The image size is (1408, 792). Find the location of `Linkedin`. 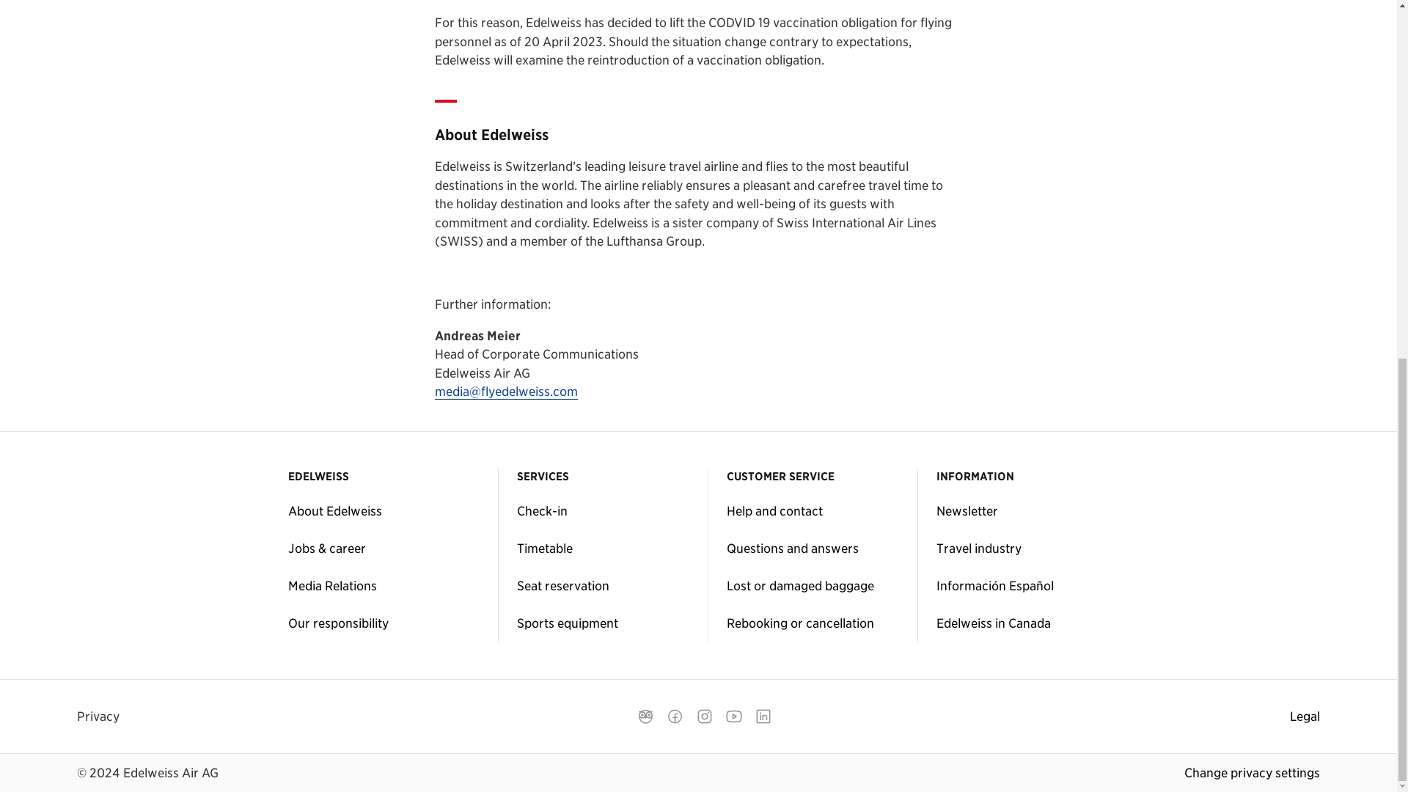

Linkedin is located at coordinates (763, 716).